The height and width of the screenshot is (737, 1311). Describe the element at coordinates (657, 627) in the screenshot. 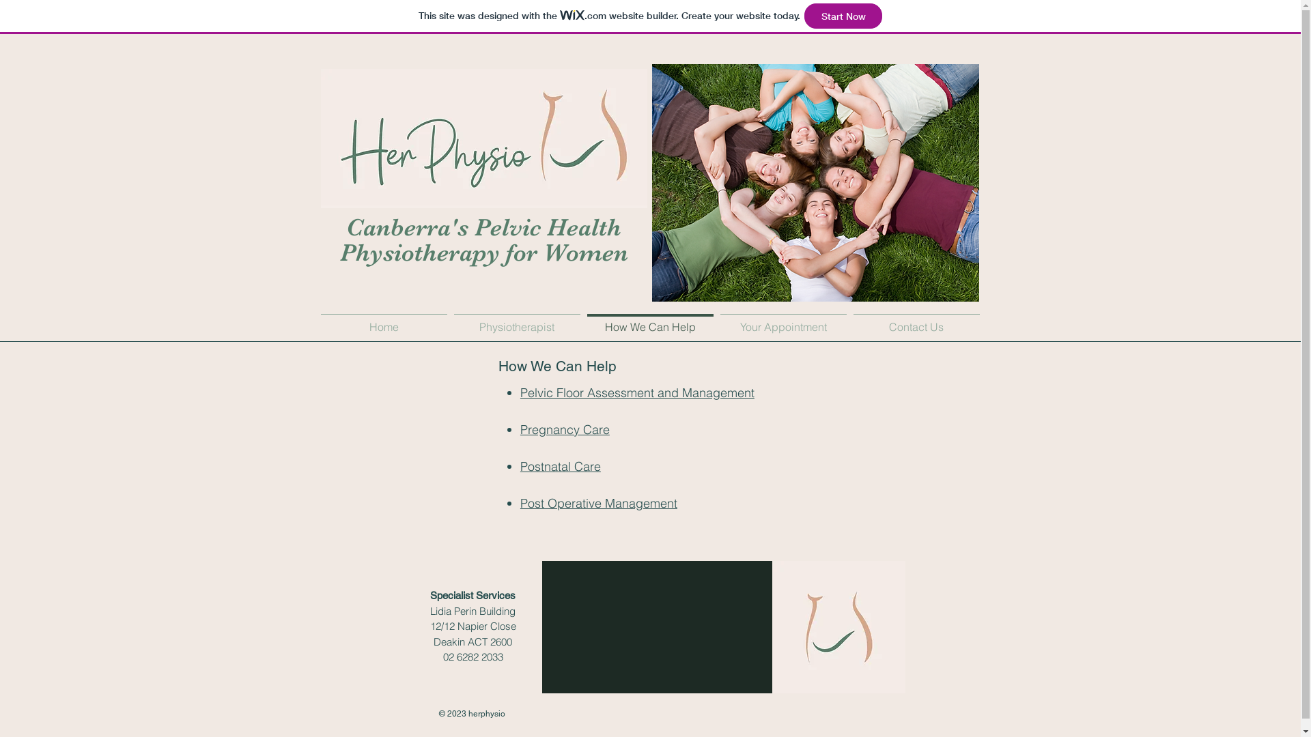

I see `Google Maps` at that location.